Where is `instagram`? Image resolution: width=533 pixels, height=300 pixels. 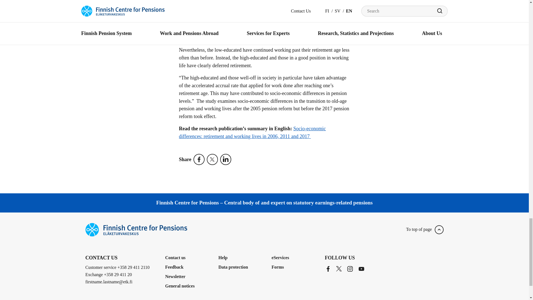
instagram is located at coordinates (350, 268).